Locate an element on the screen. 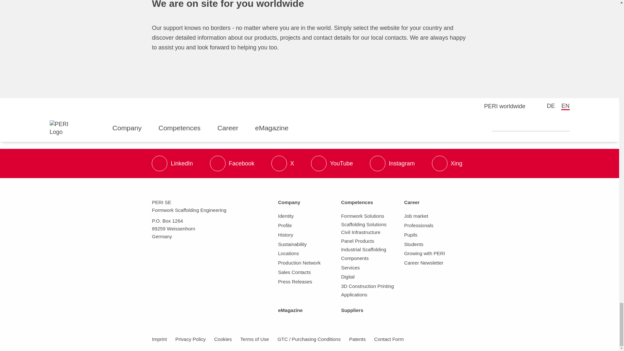 The image size is (624, 351). X is located at coordinates (283, 163).